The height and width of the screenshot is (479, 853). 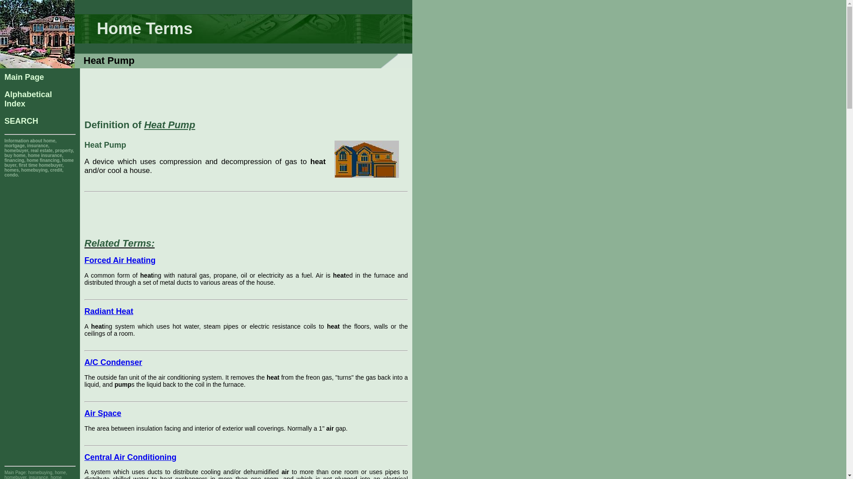 I want to click on Main Page, so click(x=131, y=457).